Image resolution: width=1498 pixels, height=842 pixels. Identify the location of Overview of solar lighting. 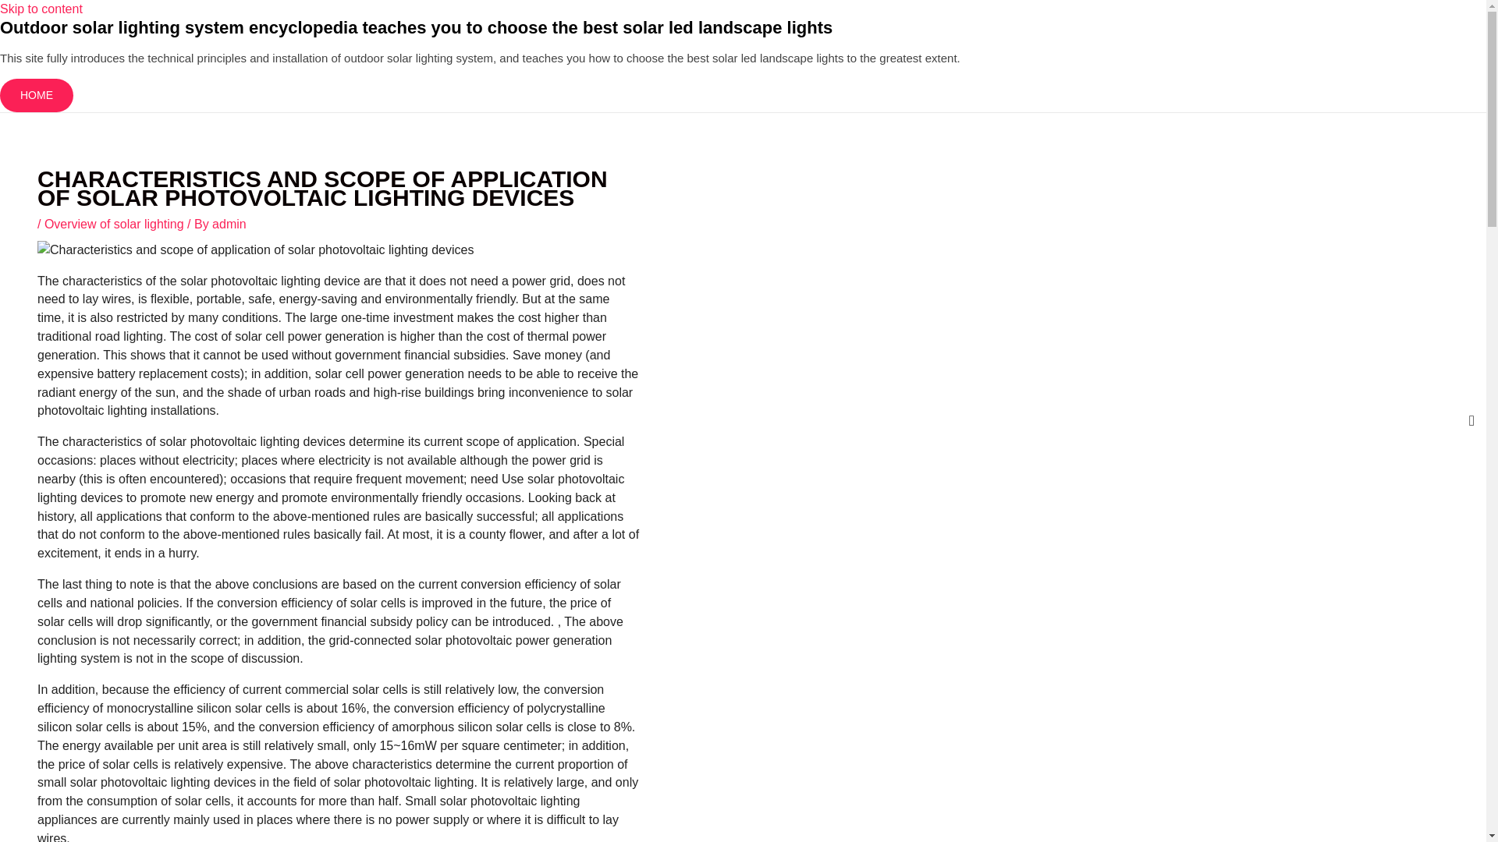
(114, 223).